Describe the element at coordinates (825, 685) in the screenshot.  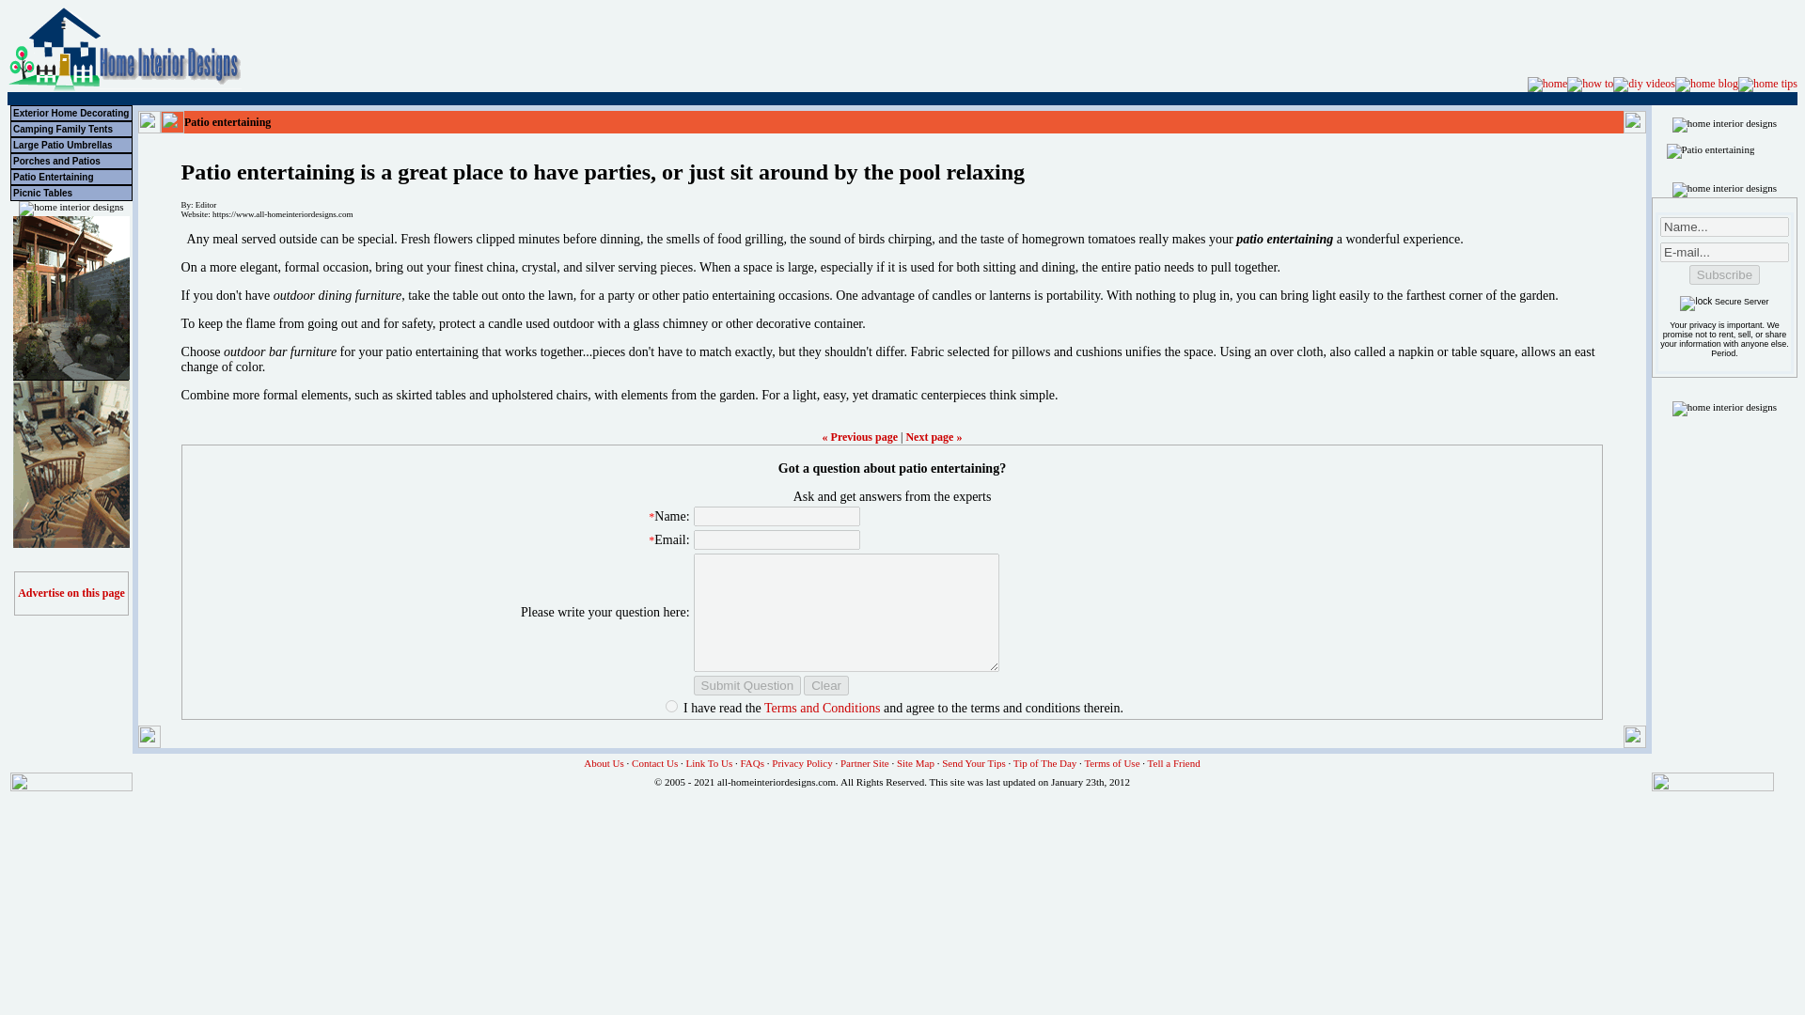
I see `Clear` at that location.